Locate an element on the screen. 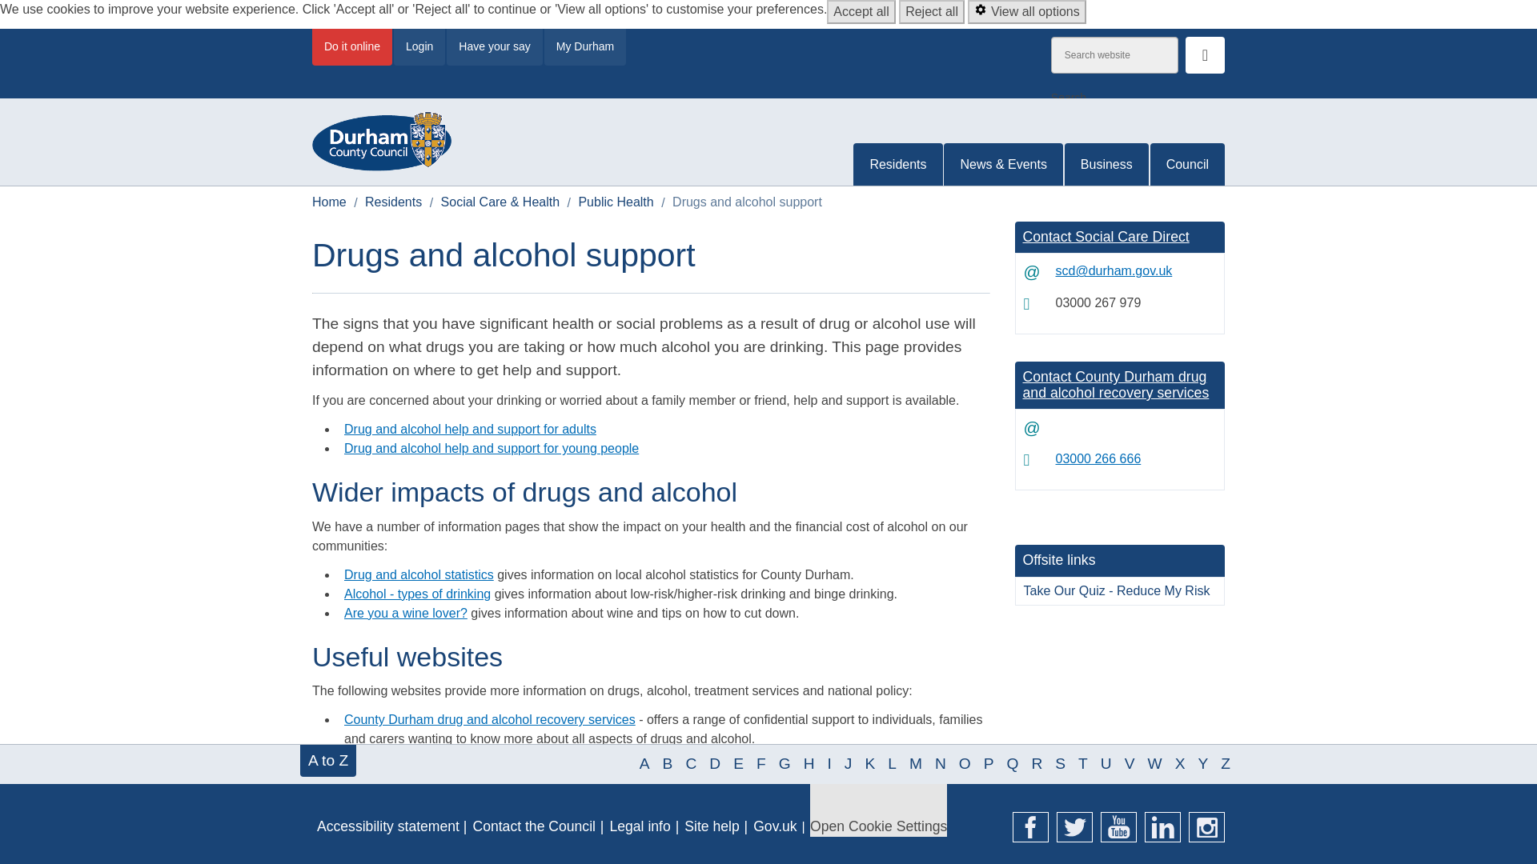  Have your say is located at coordinates (495, 46).